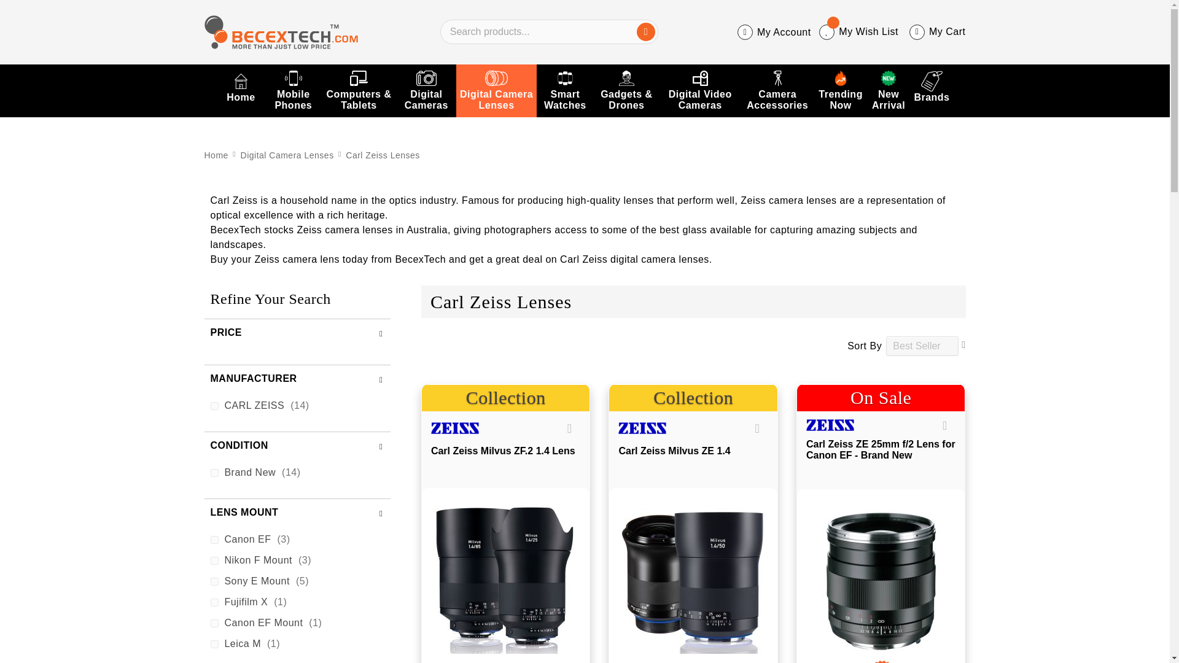 The height and width of the screenshot is (663, 1179). I want to click on Go to Home Page, so click(217, 155).